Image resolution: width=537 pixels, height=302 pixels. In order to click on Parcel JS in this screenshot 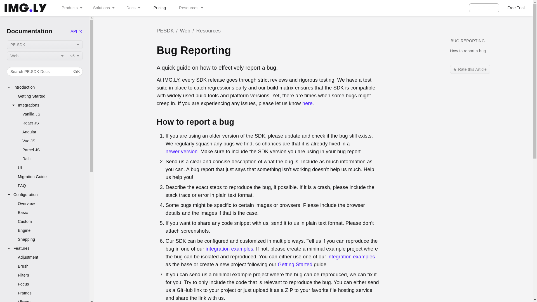, I will do `click(190, 8)`.